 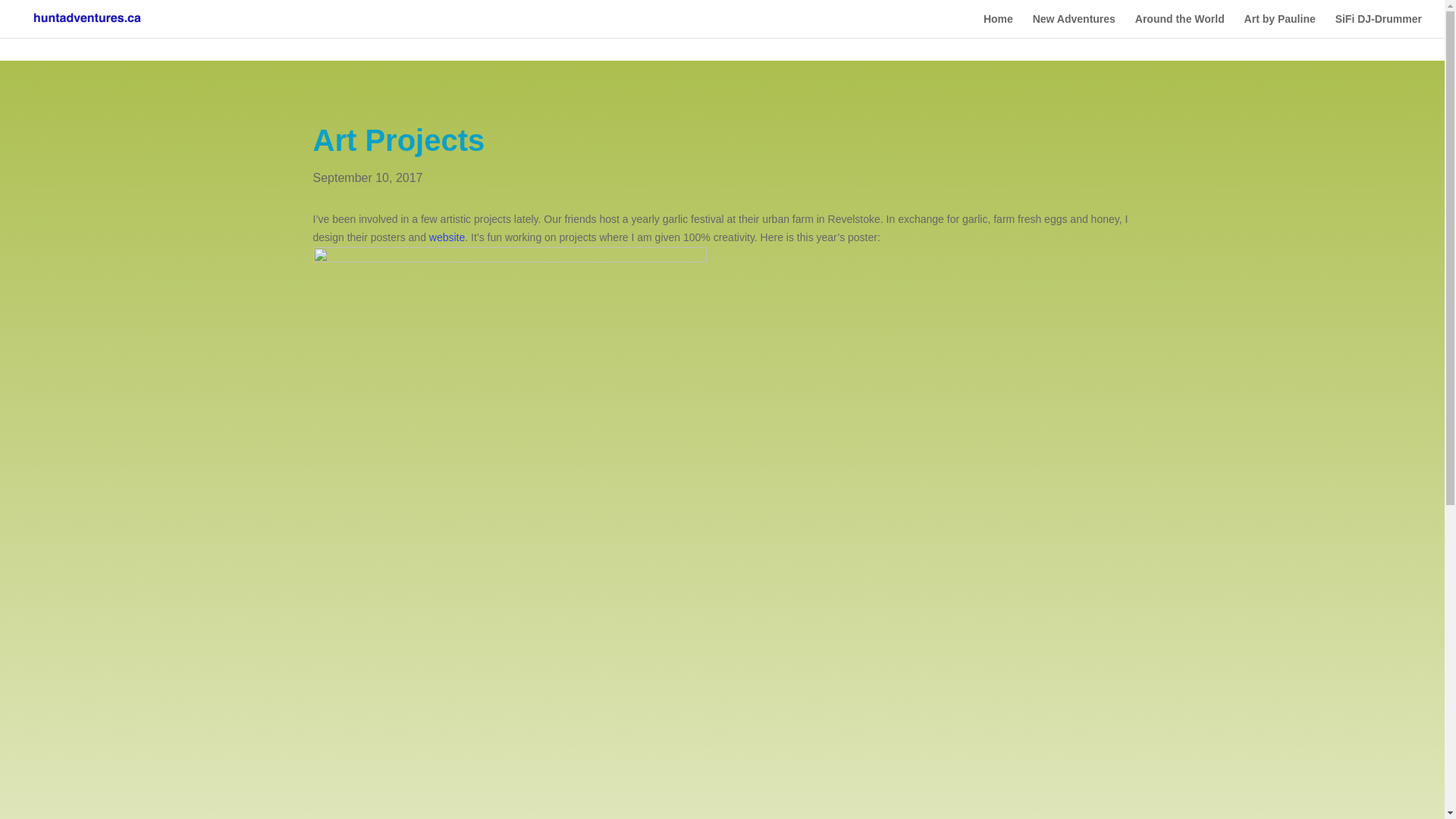 I want to click on New Adventures, so click(x=1074, y=26).